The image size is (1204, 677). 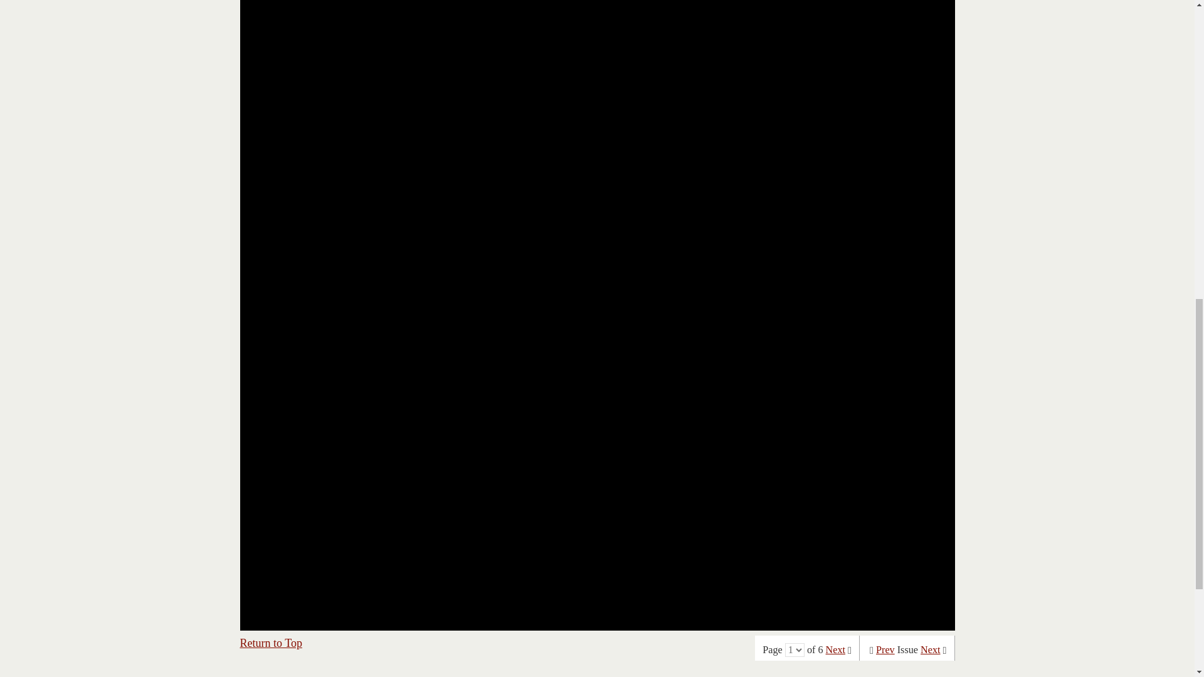 I want to click on Return to Top, so click(x=271, y=643).